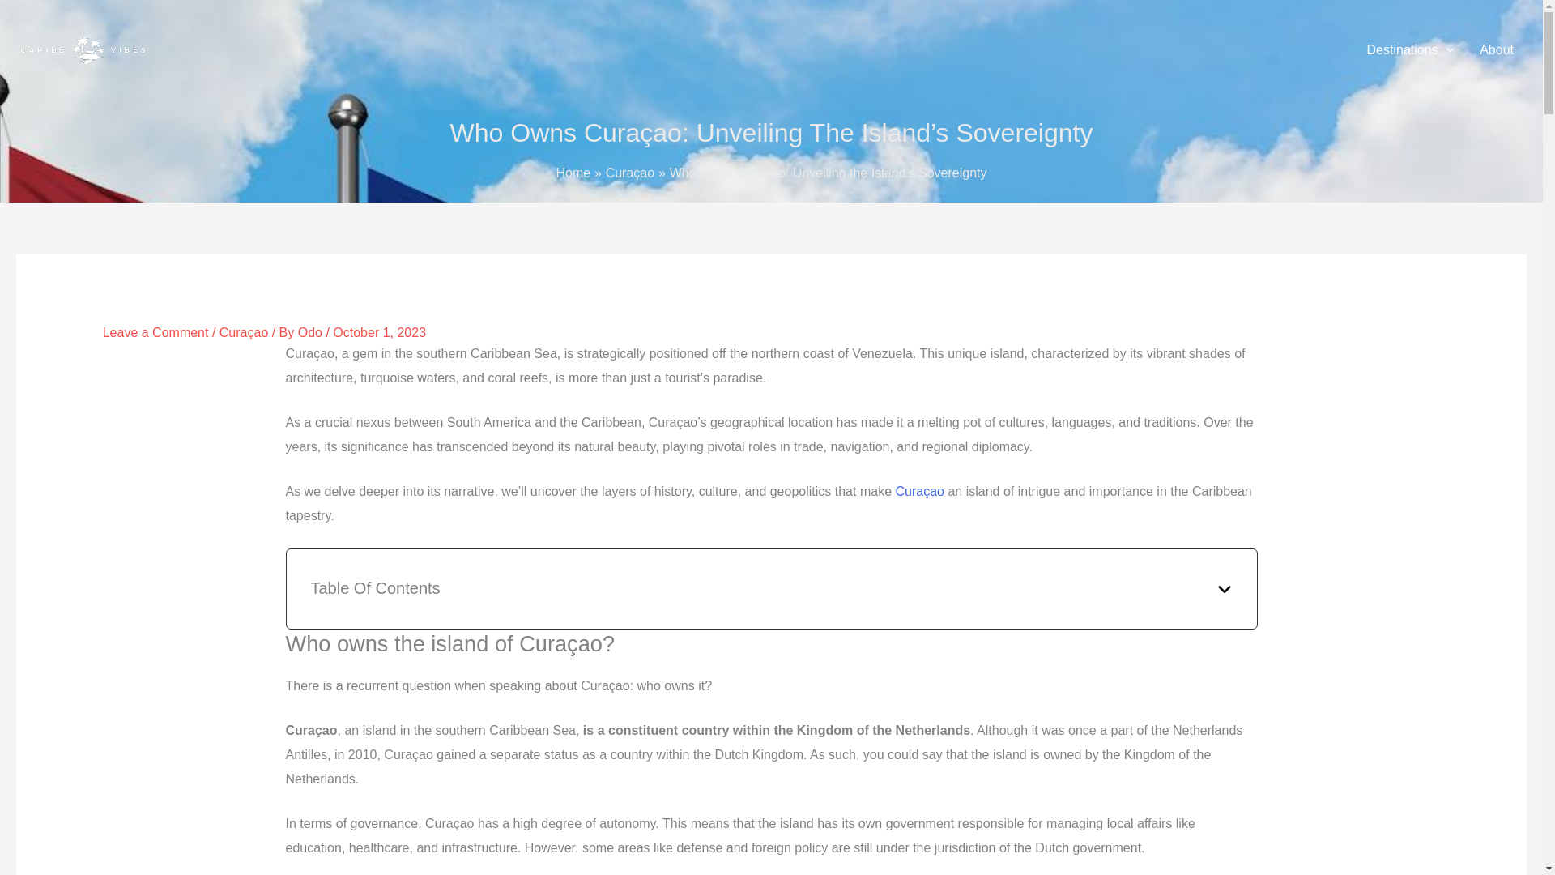  What do you see at coordinates (313, 332) in the screenshot?
I see `Odo` at bounding box center [313, 332].